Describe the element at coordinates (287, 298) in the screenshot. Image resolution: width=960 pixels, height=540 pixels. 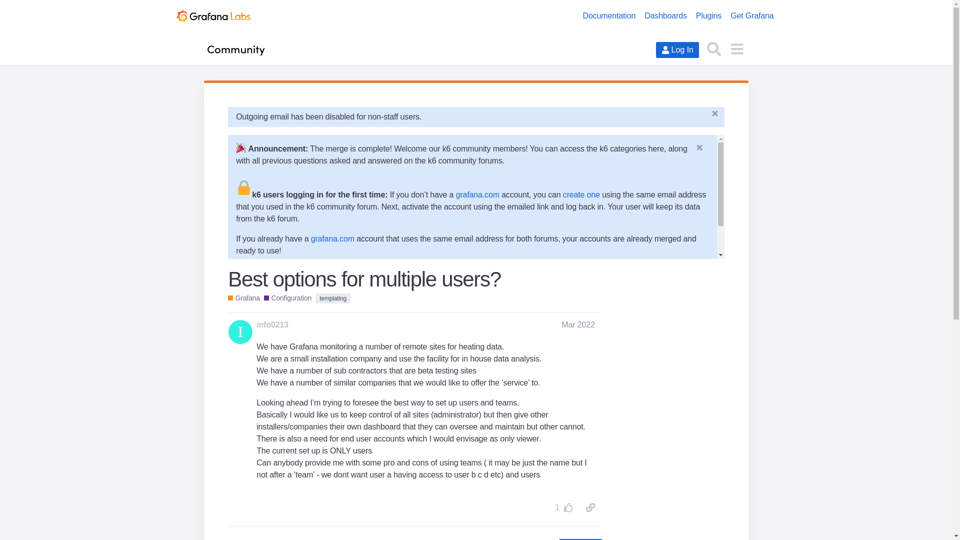
I see `Documentation about:` at that location.